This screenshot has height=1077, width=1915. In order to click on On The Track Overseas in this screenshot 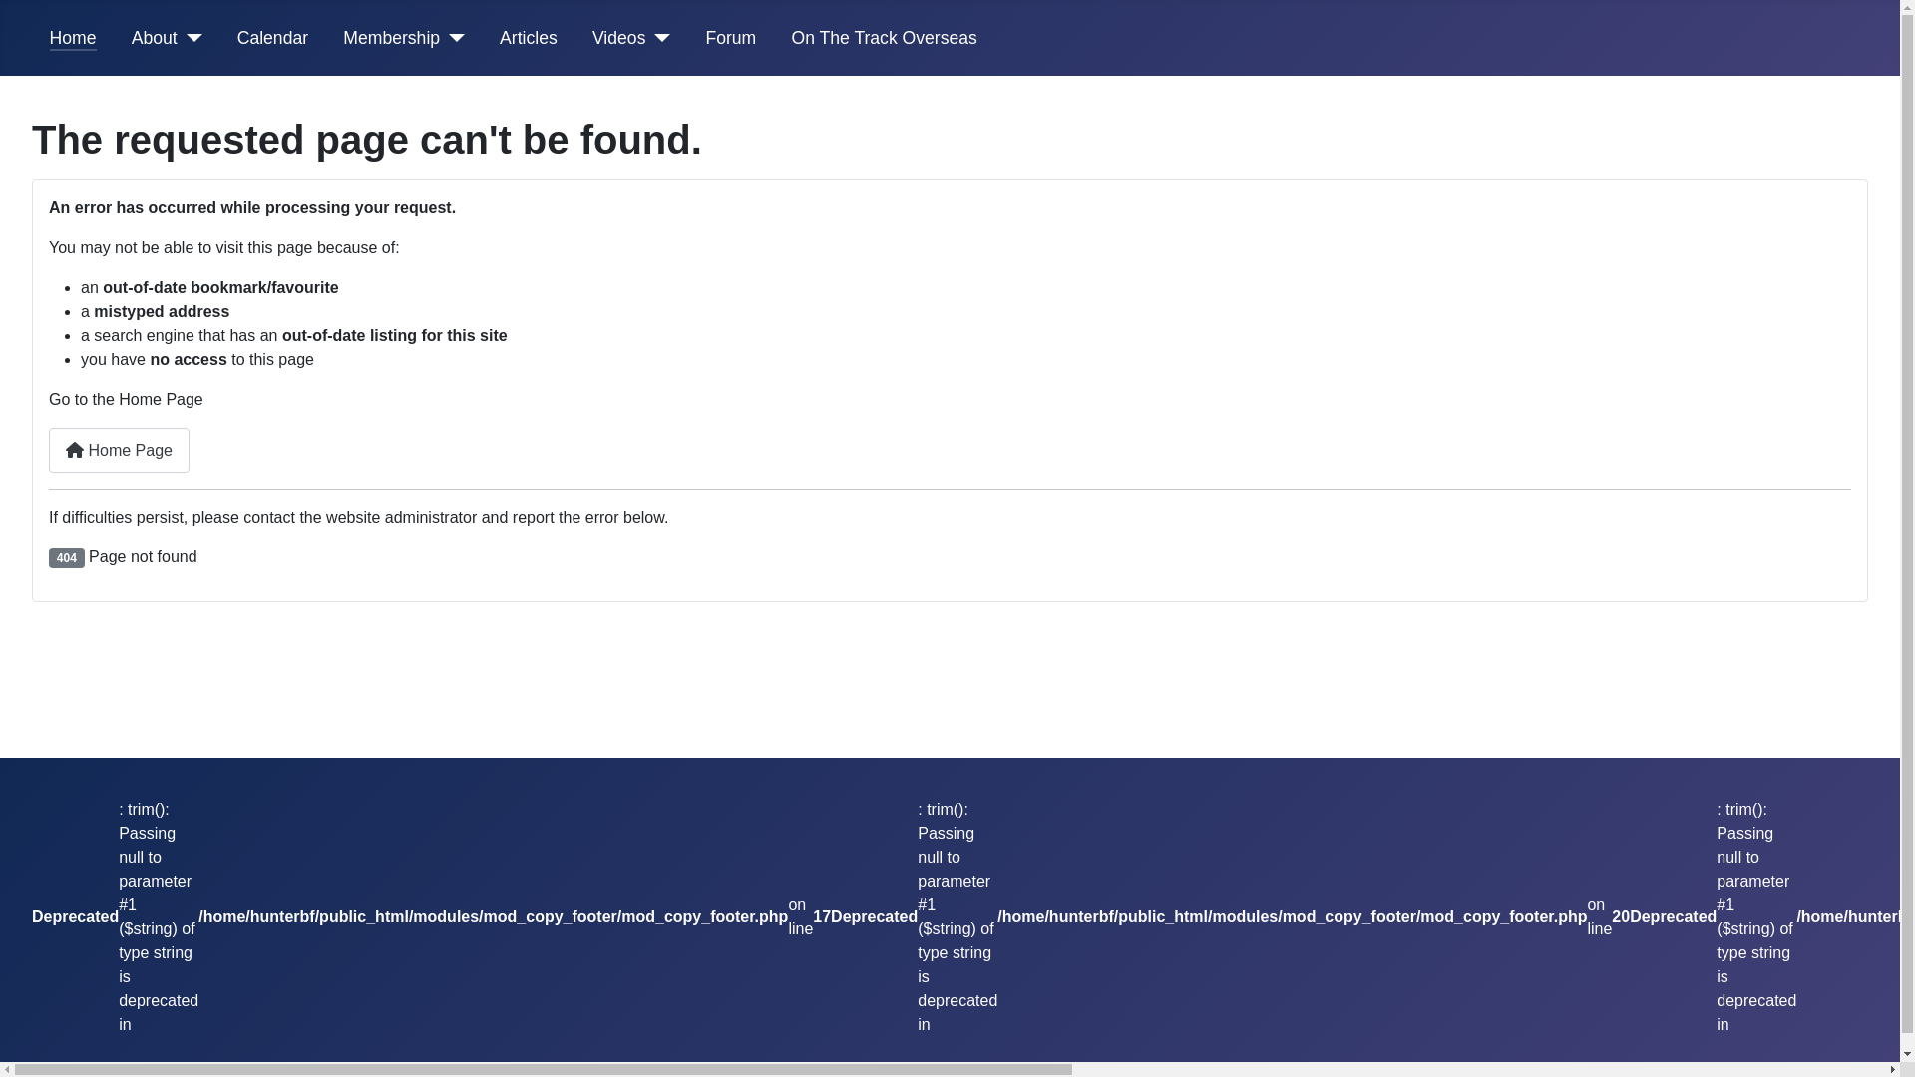, I will do `click(884, 38)`.